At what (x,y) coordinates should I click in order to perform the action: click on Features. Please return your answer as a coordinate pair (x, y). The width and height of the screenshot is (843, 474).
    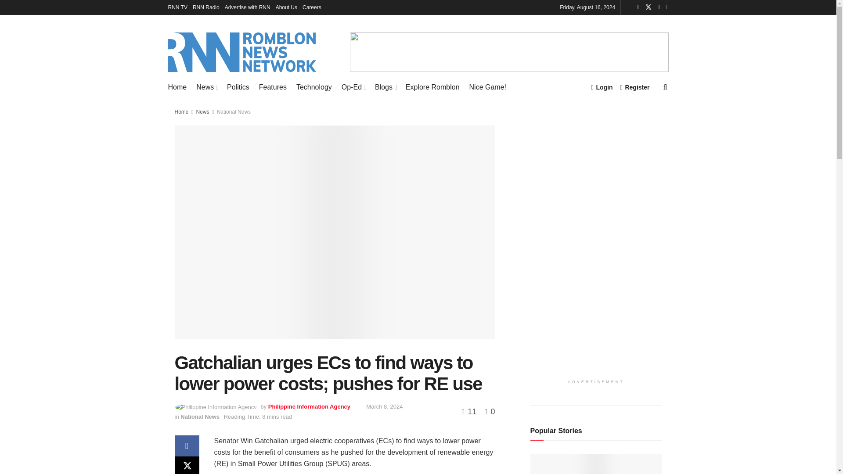
    Looking at the image, I should click on (272, 87).